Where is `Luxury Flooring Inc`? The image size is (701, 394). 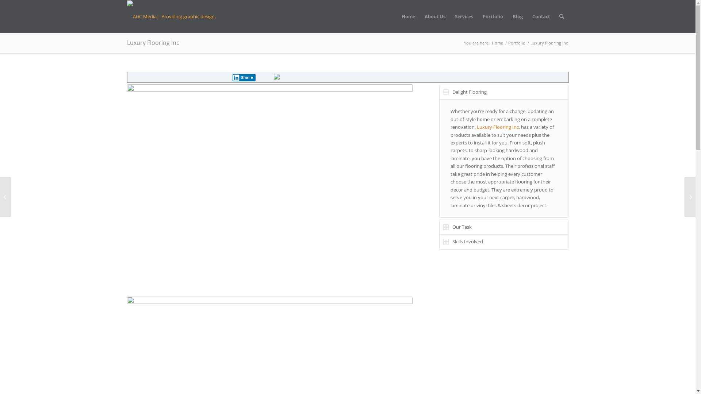 Luxury Flooring Inc is located at coordinates (498, 127).